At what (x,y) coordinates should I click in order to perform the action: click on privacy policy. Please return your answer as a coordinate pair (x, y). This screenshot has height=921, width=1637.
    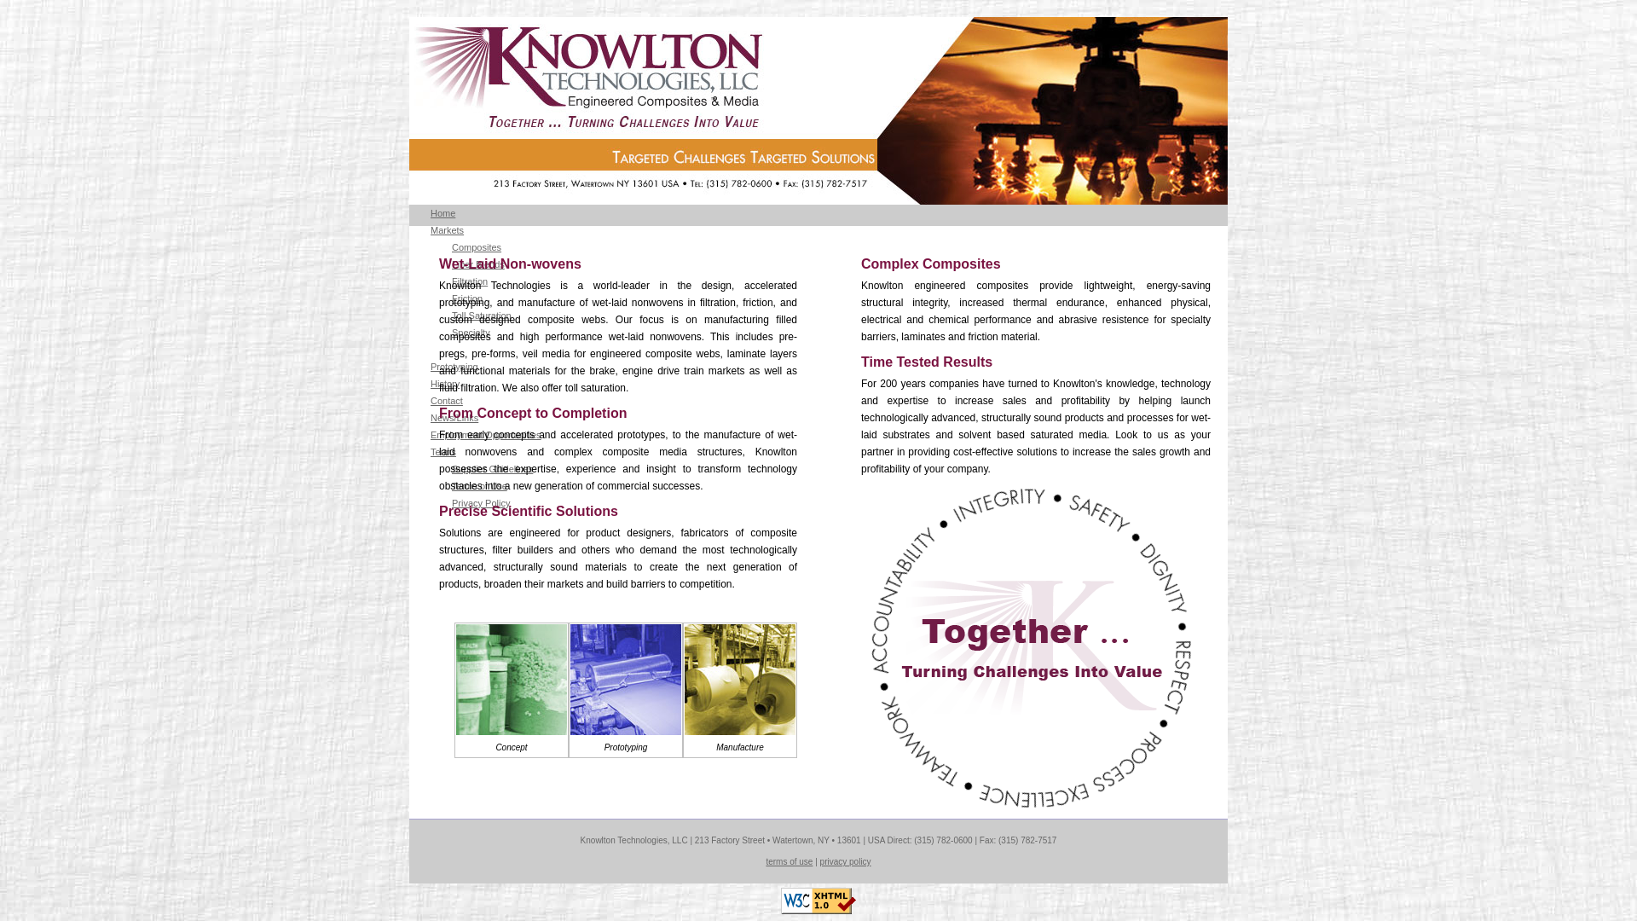
    Looking at the image, I should click on (845, 861).